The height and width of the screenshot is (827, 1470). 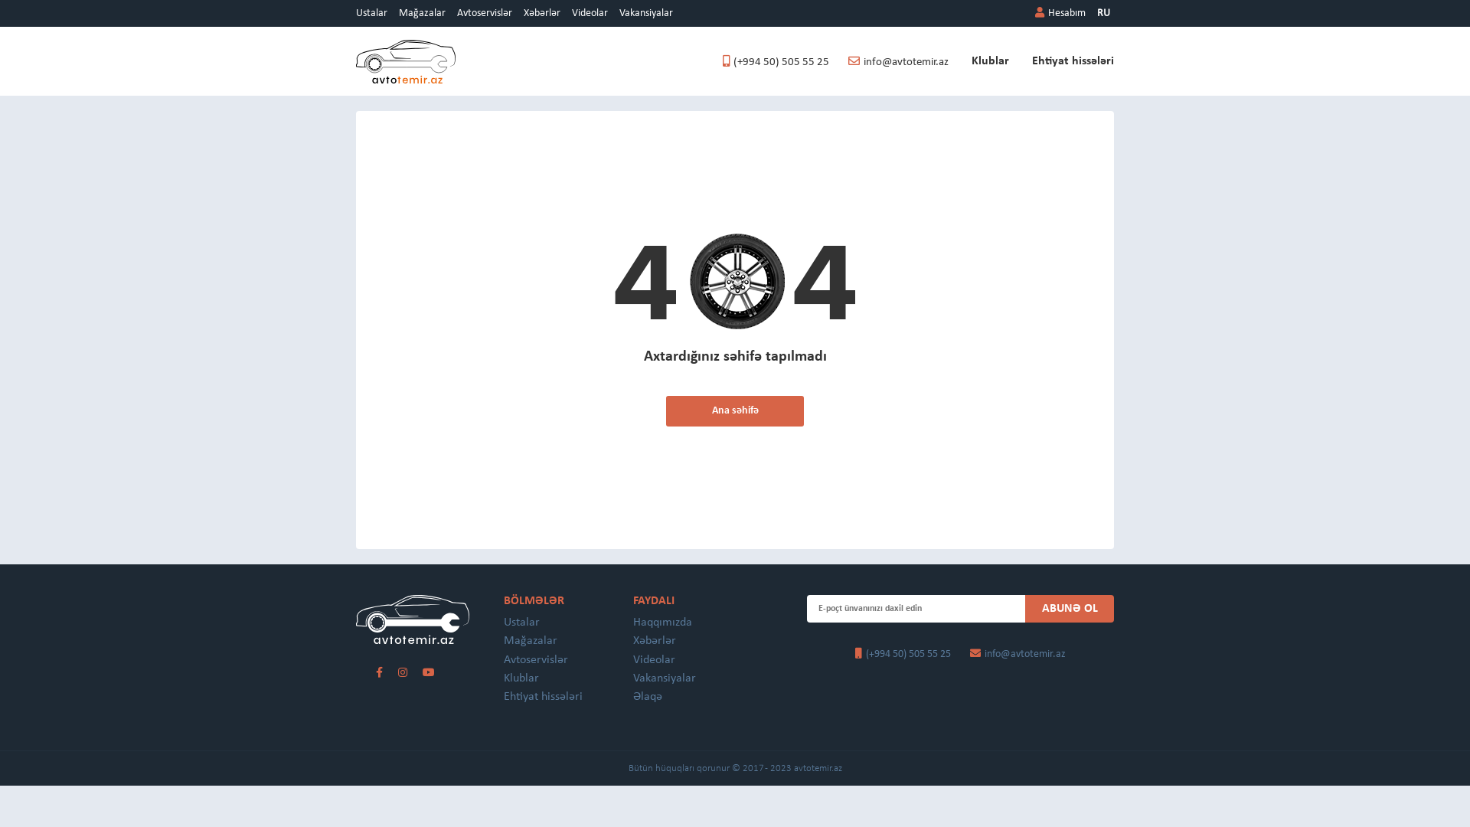 What do you see at coordinates (646, 14) in the screenshot?
I see `Vakansiyalar` at bounding box center [646, 14].